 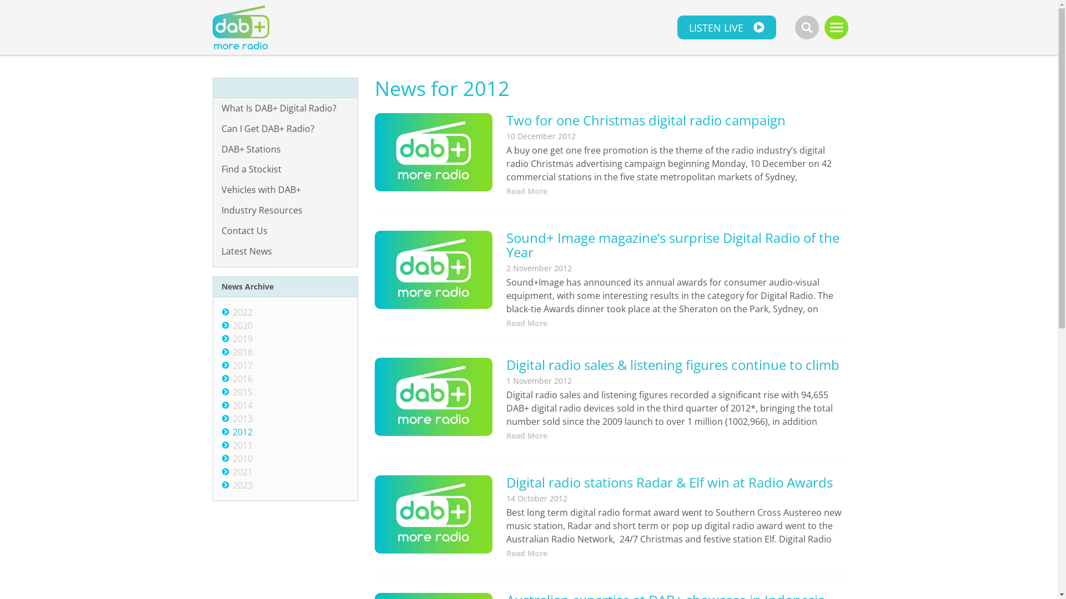 I want to click on 2019, so click(x=242, y=339).